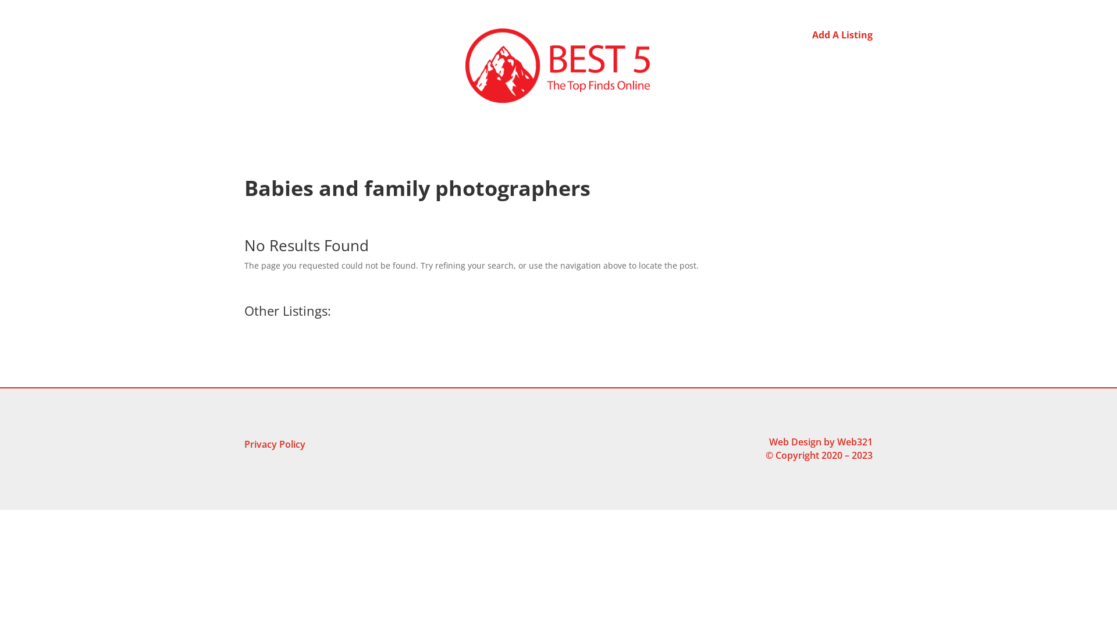 This screenshot has width=1117, height=628. Describe the element at coordinates (275, 447) in the screenshot. I see `Privacy Policy` at that location.